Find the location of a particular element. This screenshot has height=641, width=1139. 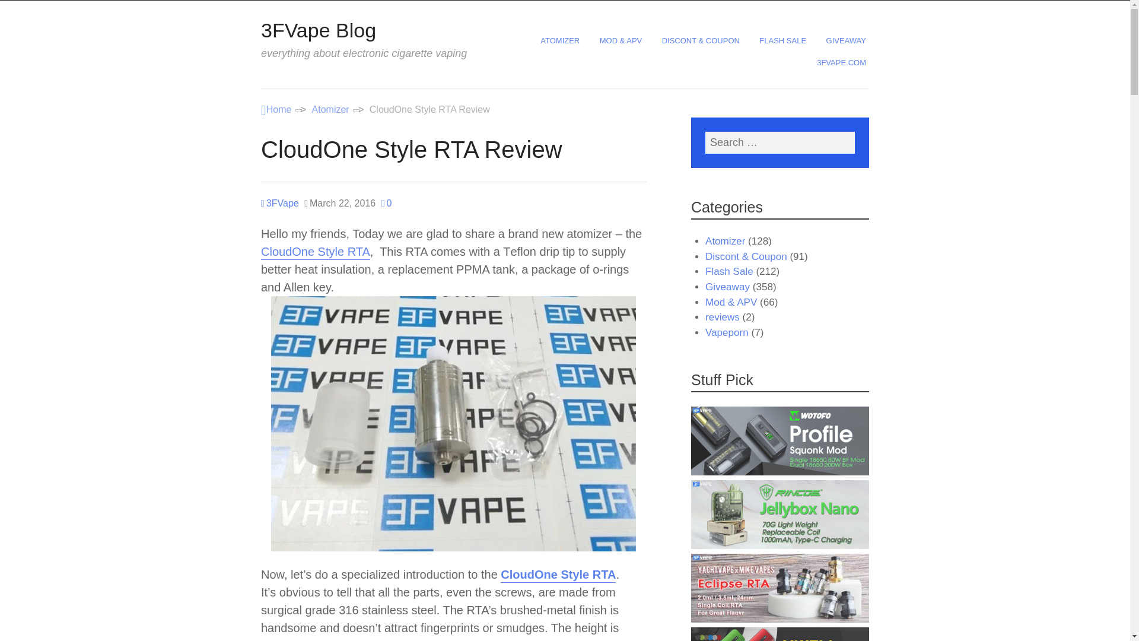

Tuesday, March 22, 2016, 4:32 am is located at coordinates (339, 203).